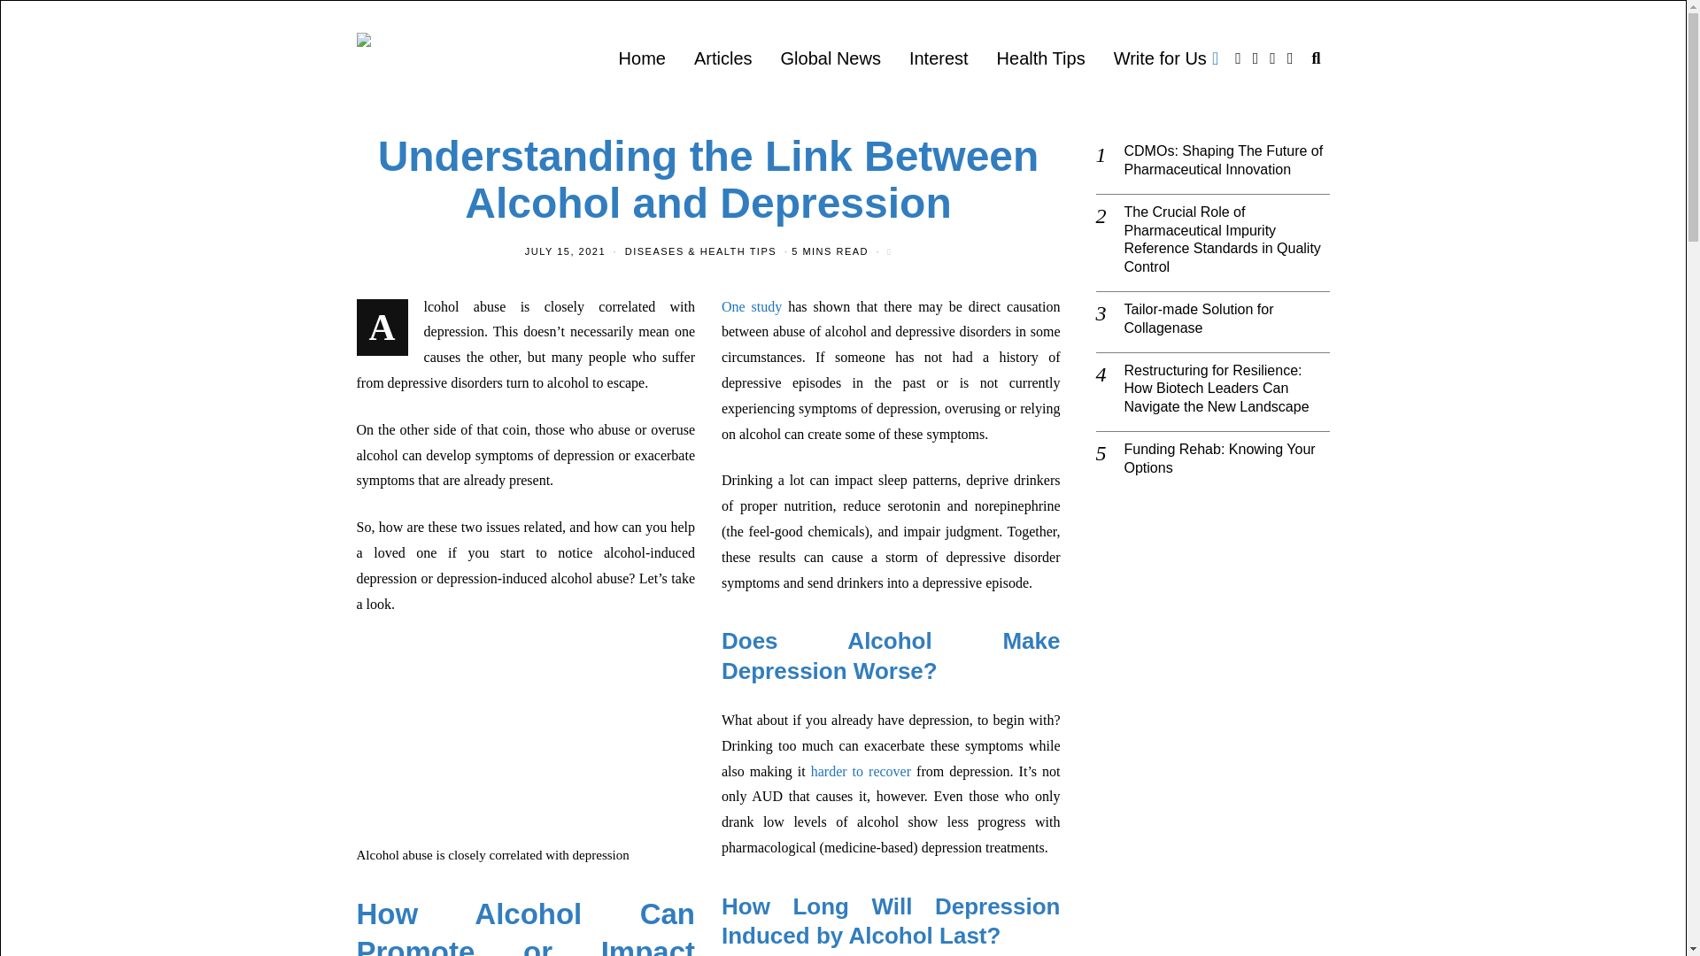  What do you see at coordinates (722, 58) in the screenshot?
I see `Articles` at bounding box center [722, 58].